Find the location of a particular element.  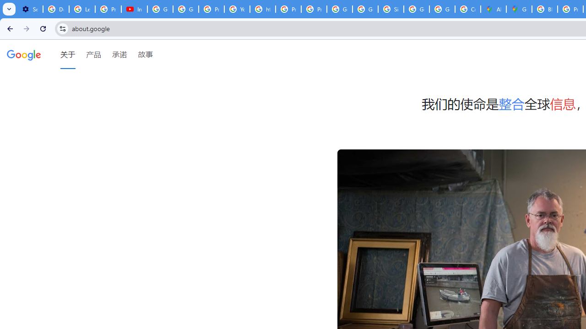

Privacy Help Center - Policies Help is located at coordinates (288, 9).